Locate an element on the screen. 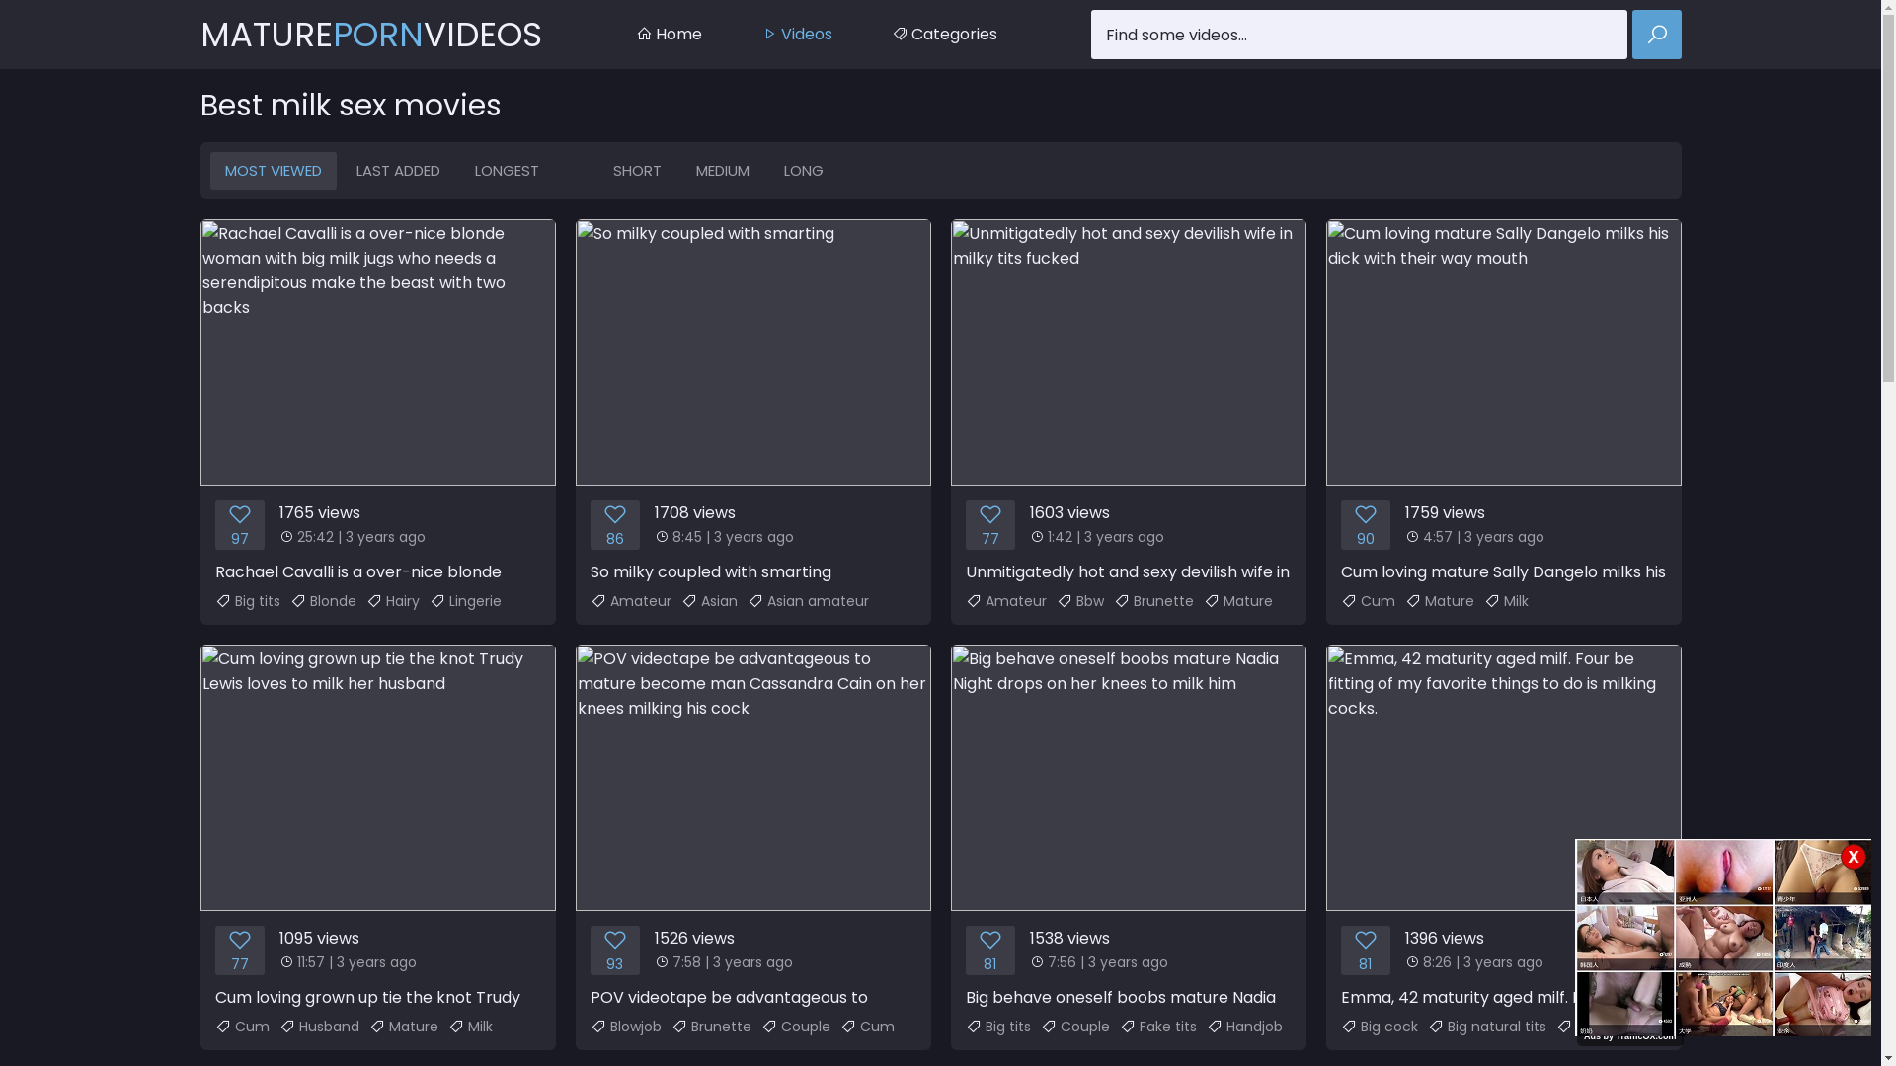 This screenshot has width=1896, height=1066. Couple is located at coordinates (1075, 1027).